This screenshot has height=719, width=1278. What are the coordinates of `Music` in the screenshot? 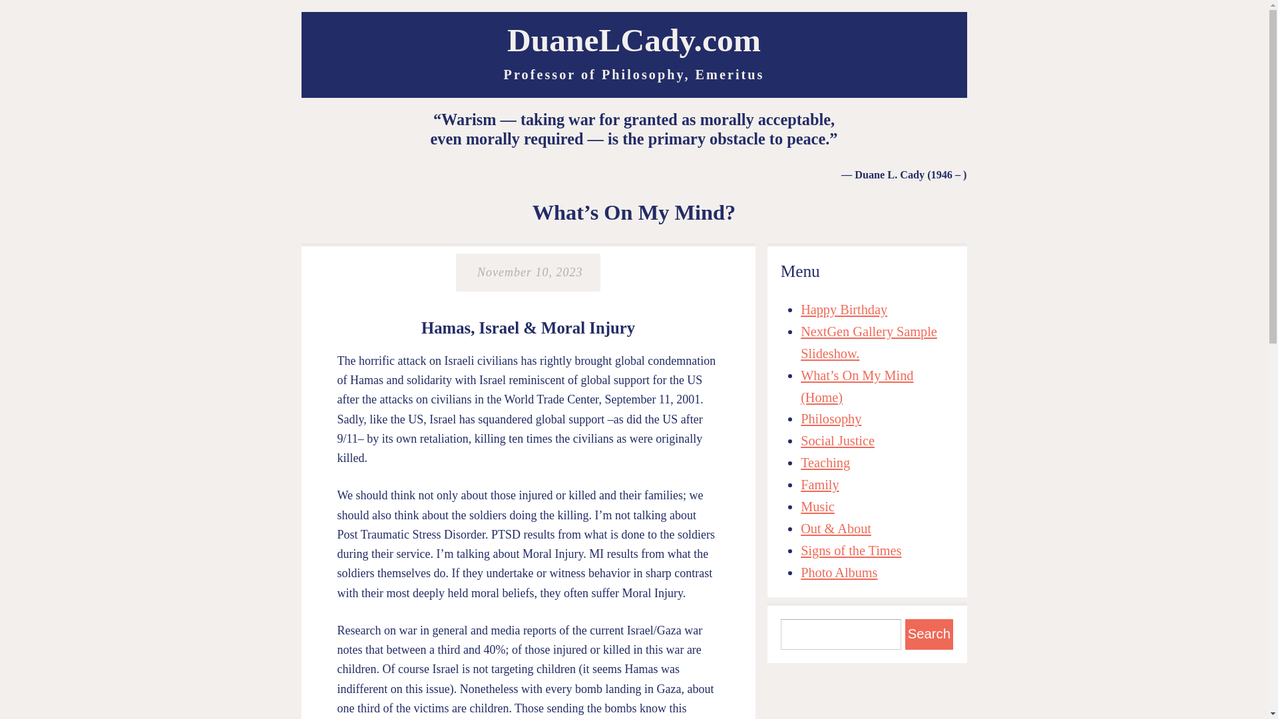 It's located at (817, 506).